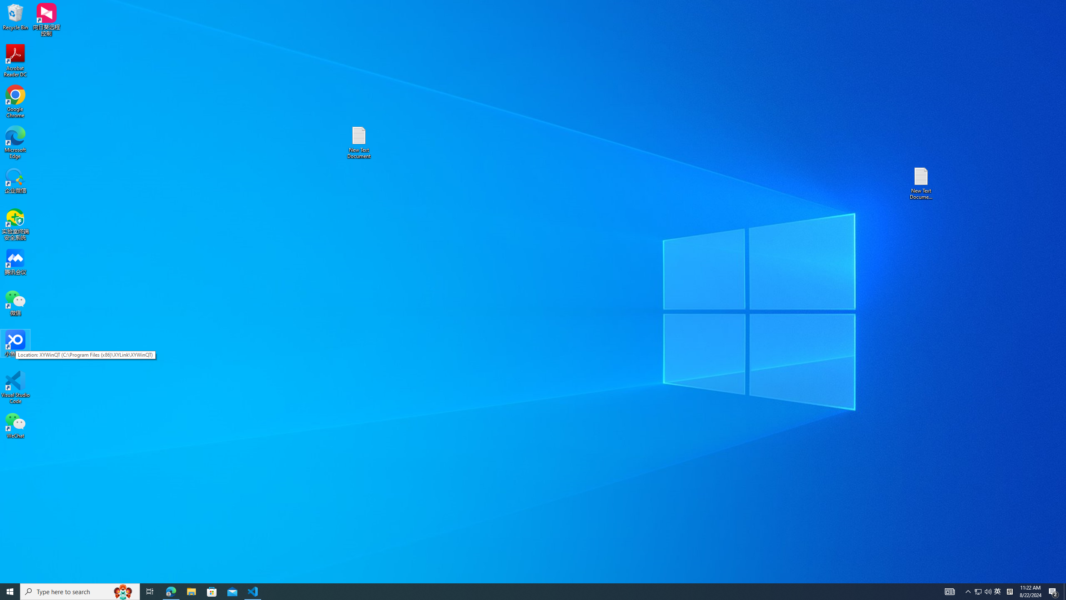 The image size is (1066, 600). What do you see at coordinates (1054, 592) in the screenshot?
I see `Action Center, 2 new notifications` at bounding box center [1054, 592].